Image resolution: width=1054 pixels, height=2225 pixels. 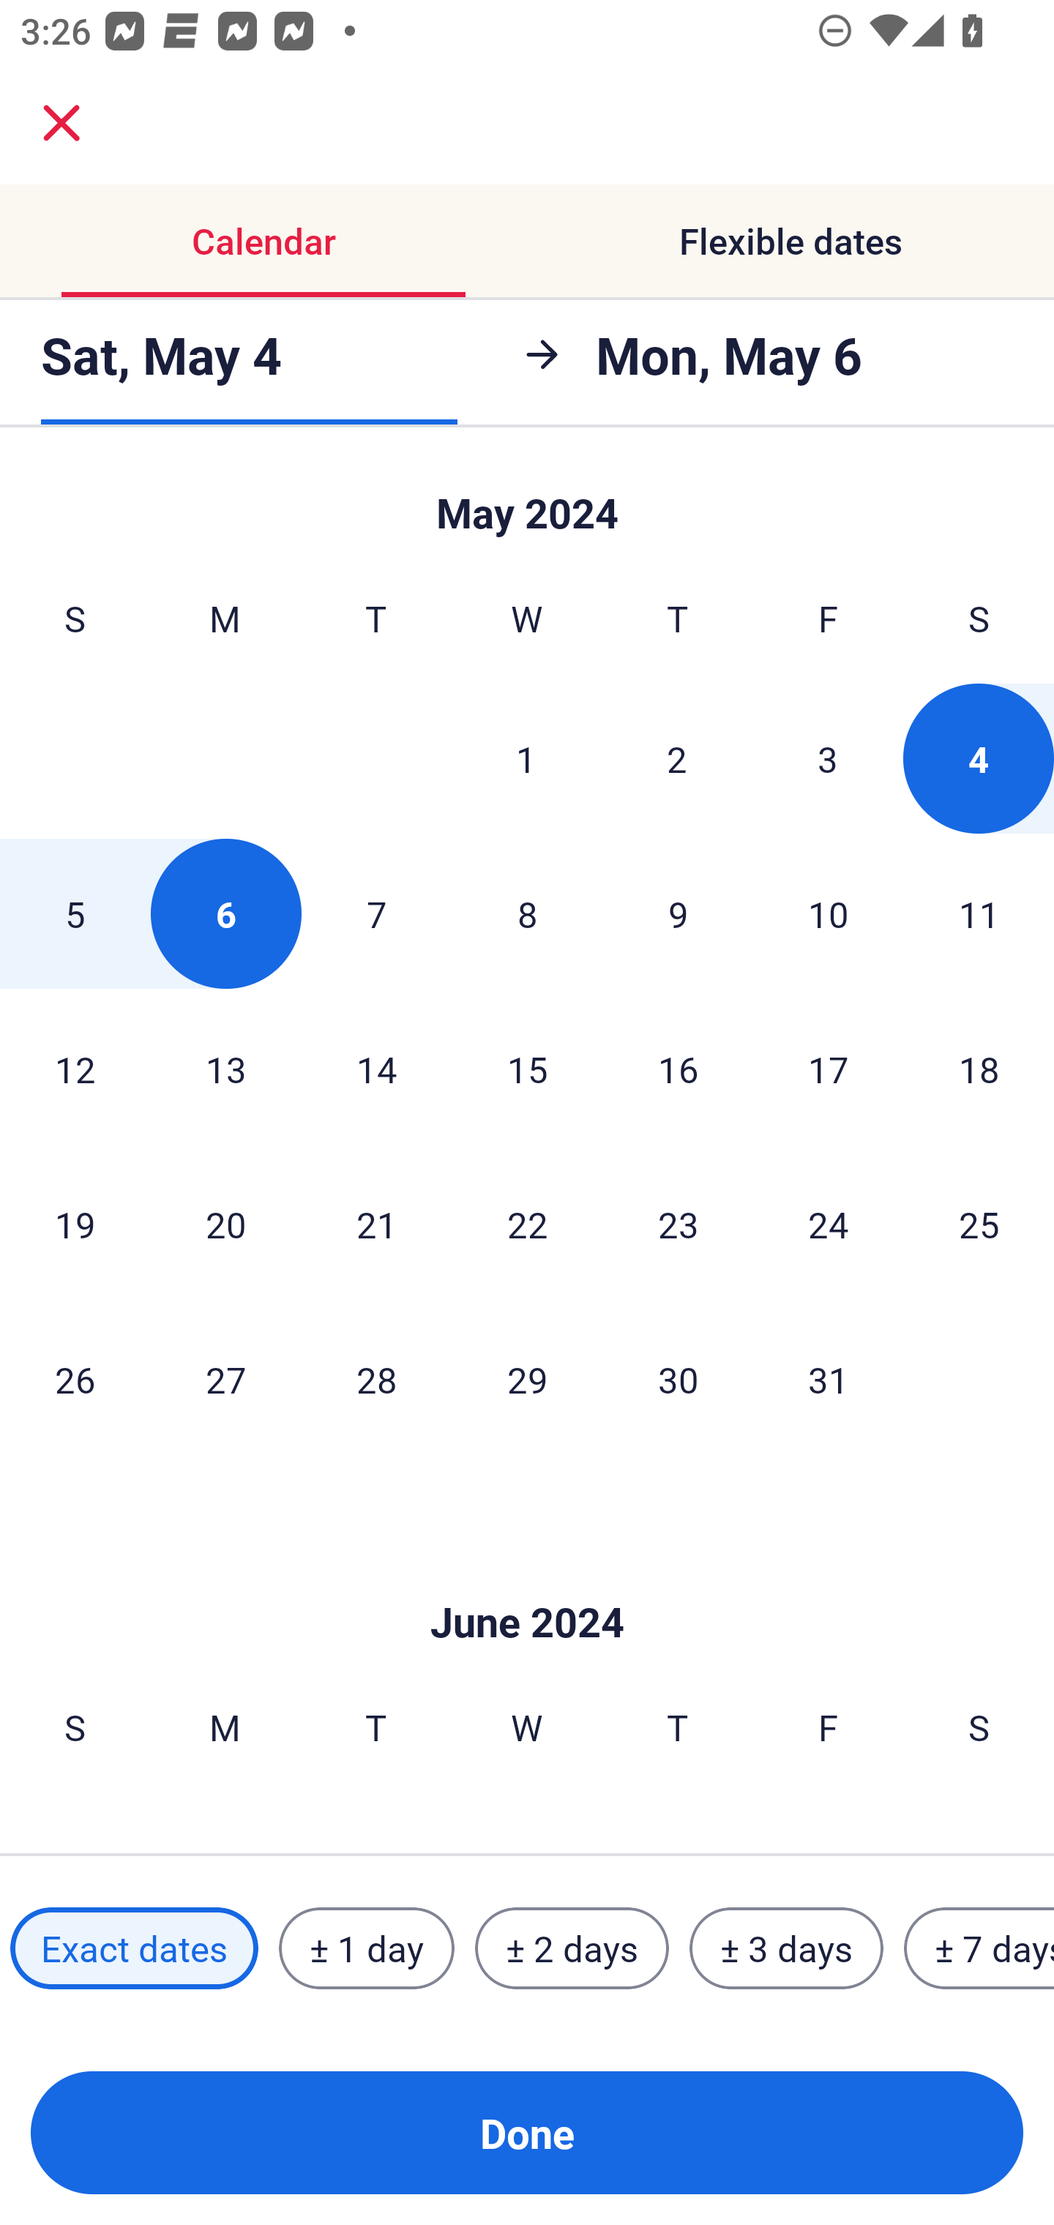 What do you see at coordinates (979, 913) in the screenshot?
I see `11 Saturday, May 11, 2024` at bounding box center [979, 913].